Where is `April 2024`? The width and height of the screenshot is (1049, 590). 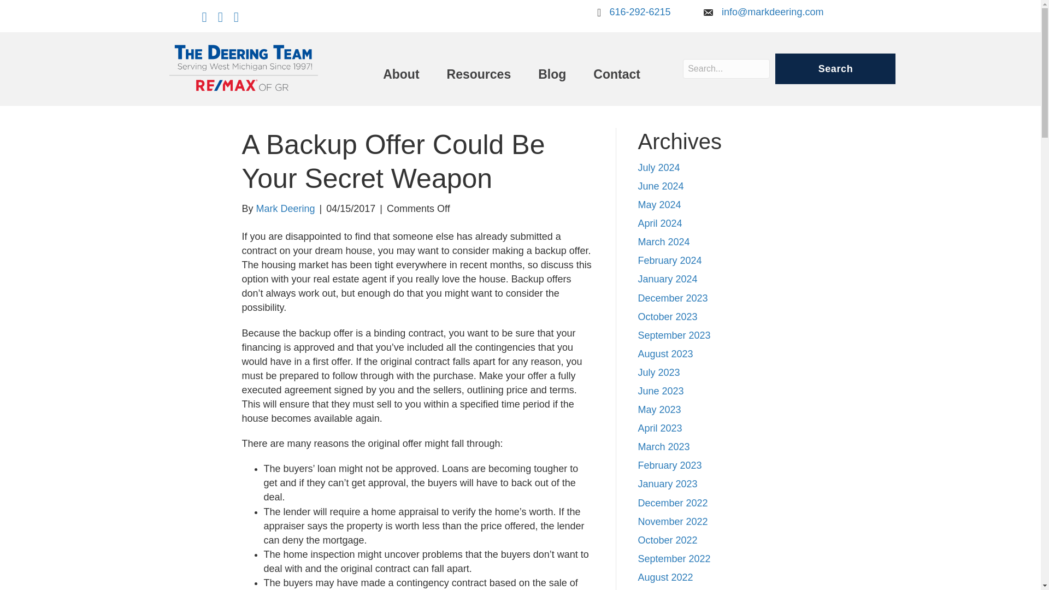
April 2024 is located at coordinates (660, 223).